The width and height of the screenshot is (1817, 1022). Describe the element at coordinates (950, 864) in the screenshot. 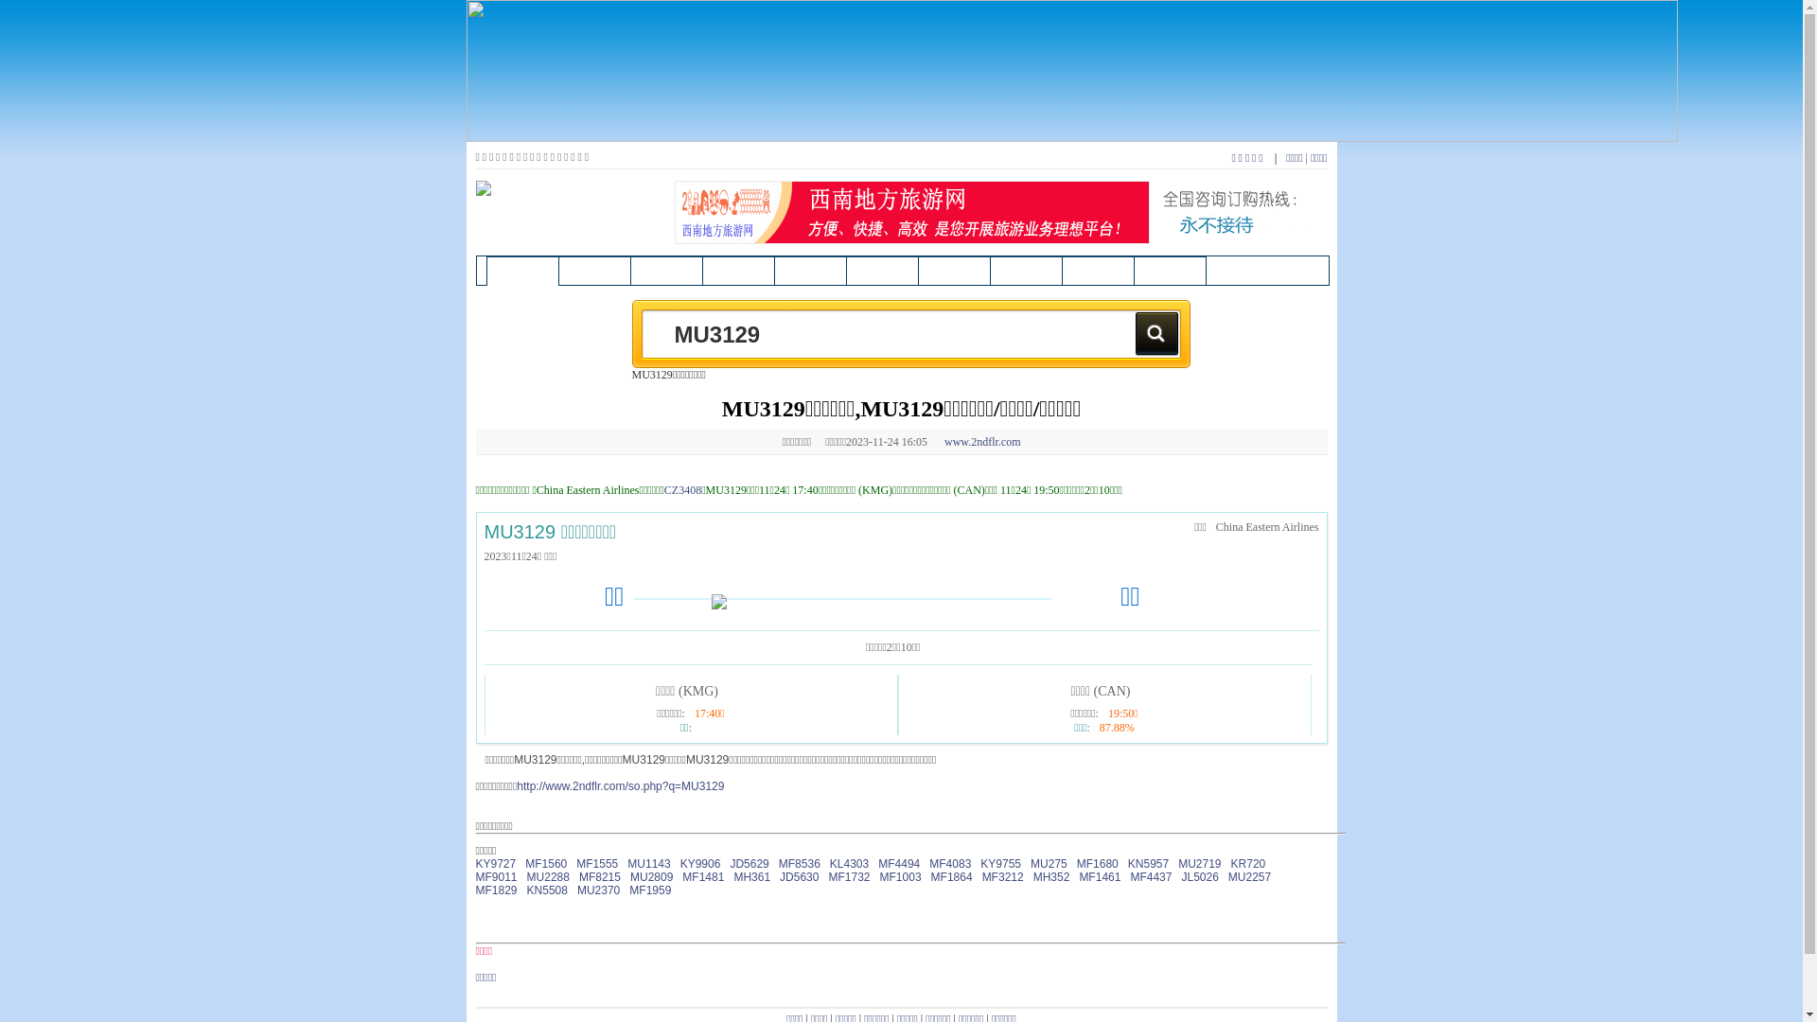

I see `MF4083` at that location.